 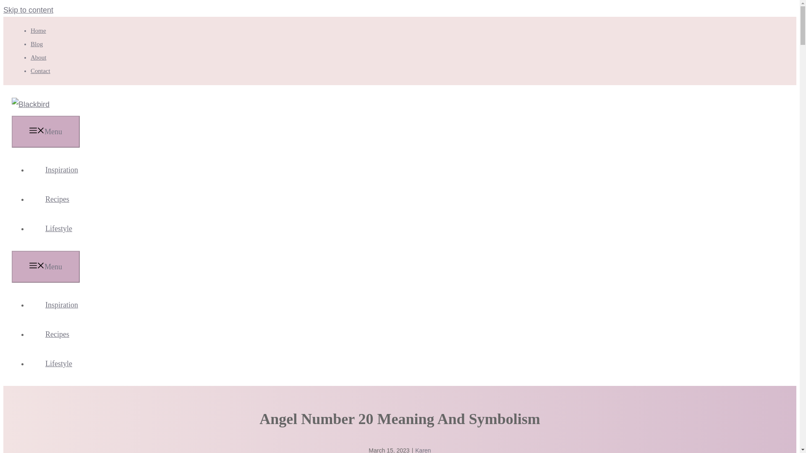 What do you see at coordinates (40, 70) in the screenshot?
I see `Contact` at bounding box center [40, 70].